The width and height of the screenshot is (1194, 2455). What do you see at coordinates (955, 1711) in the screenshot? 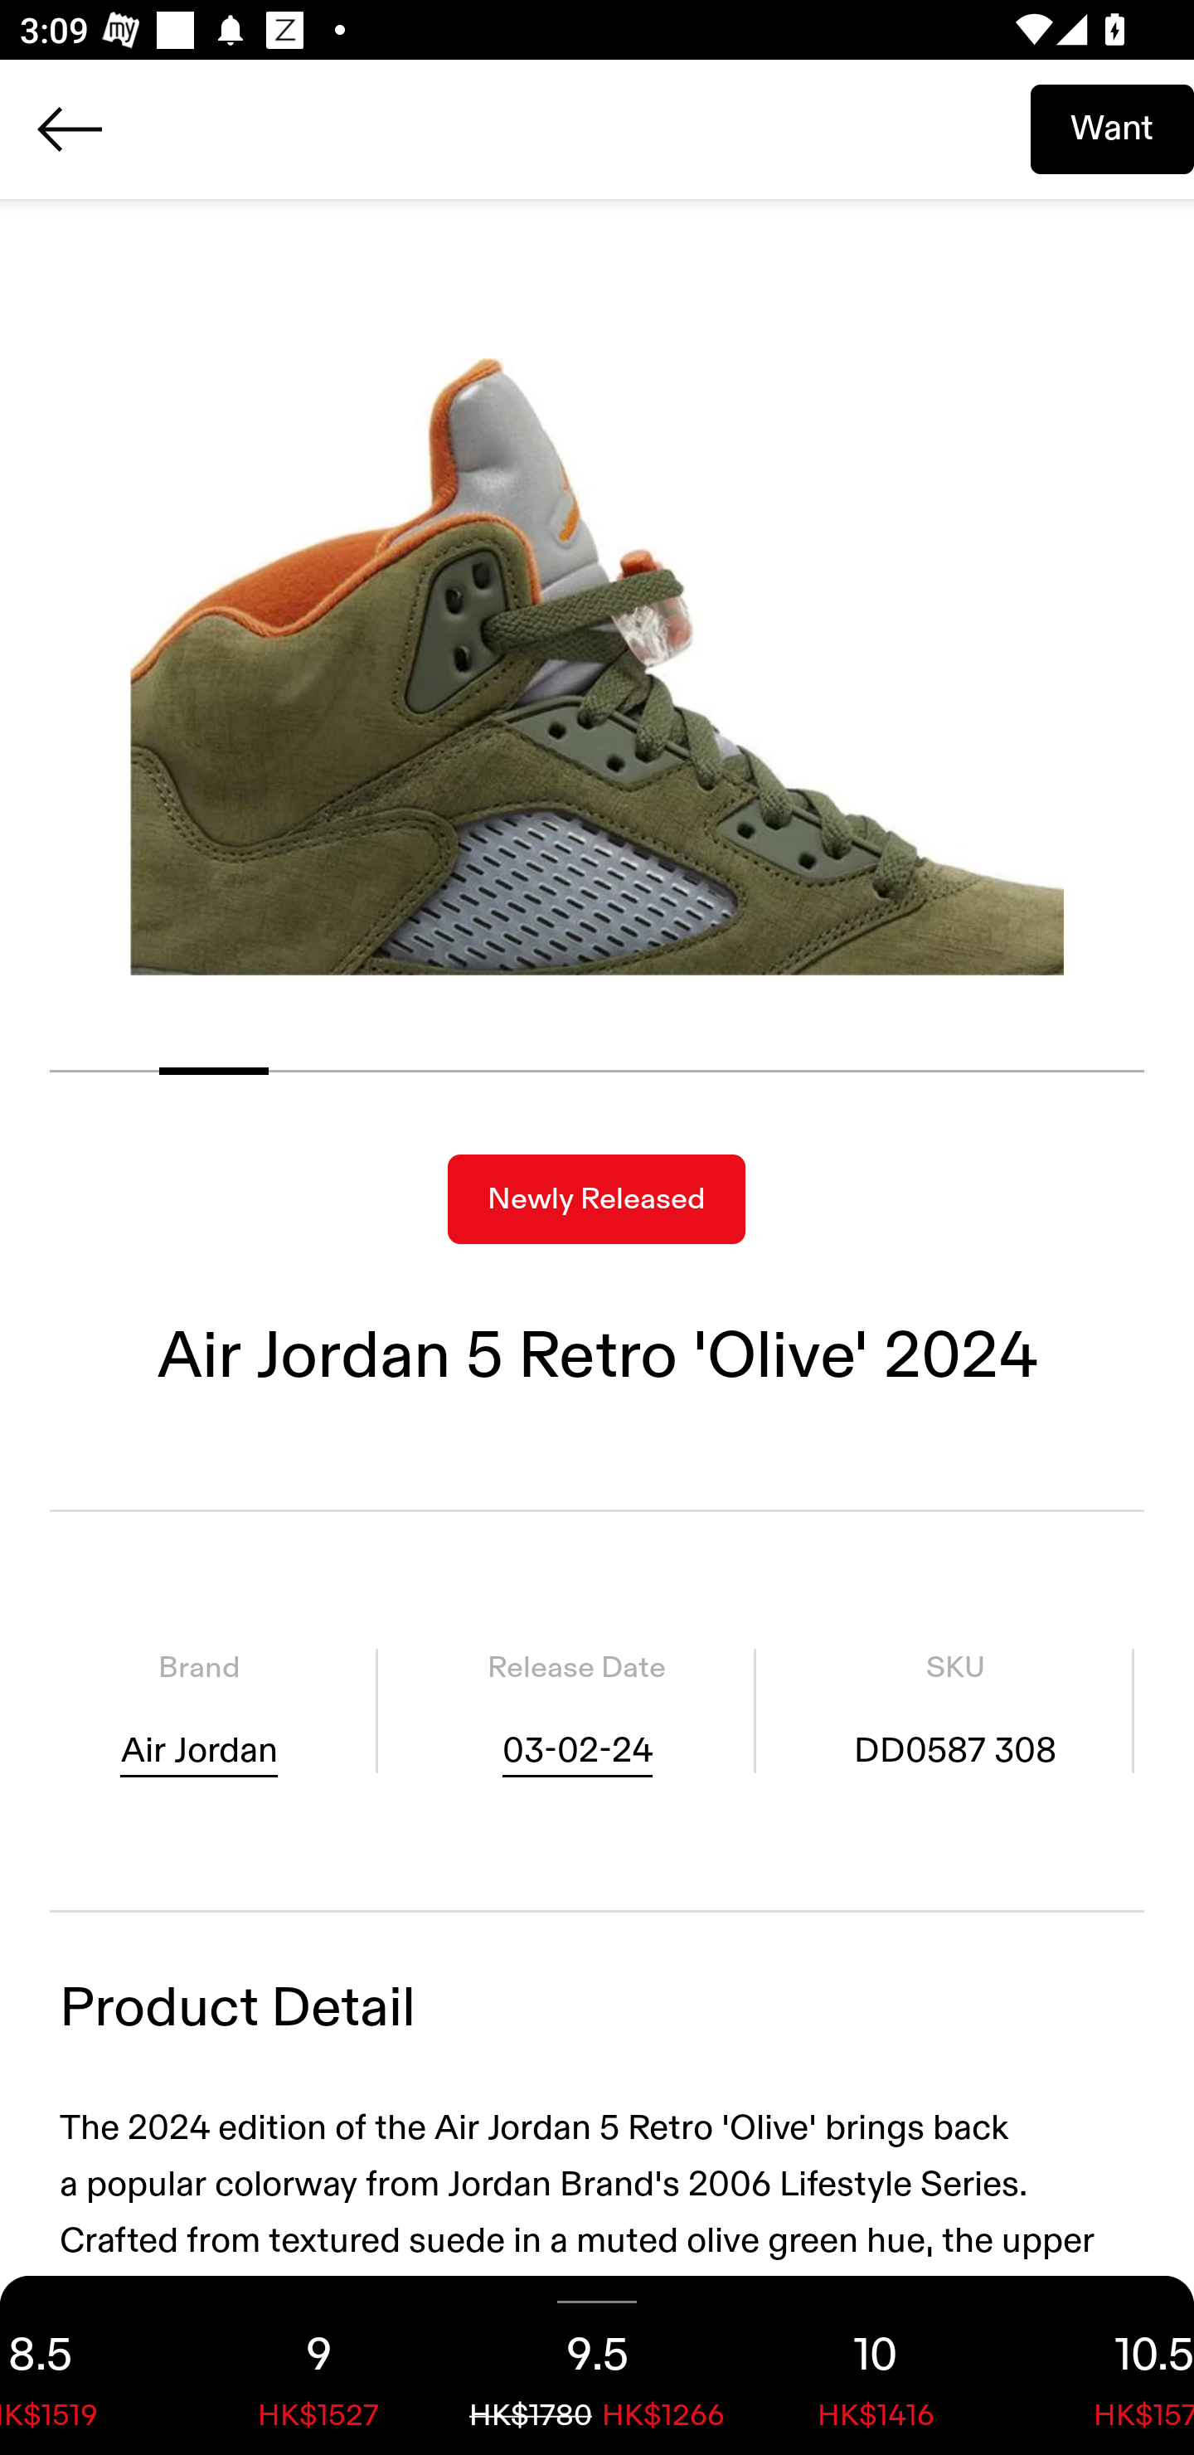
I see `SKU DD0587 308` at bounding box center [955, 1711].